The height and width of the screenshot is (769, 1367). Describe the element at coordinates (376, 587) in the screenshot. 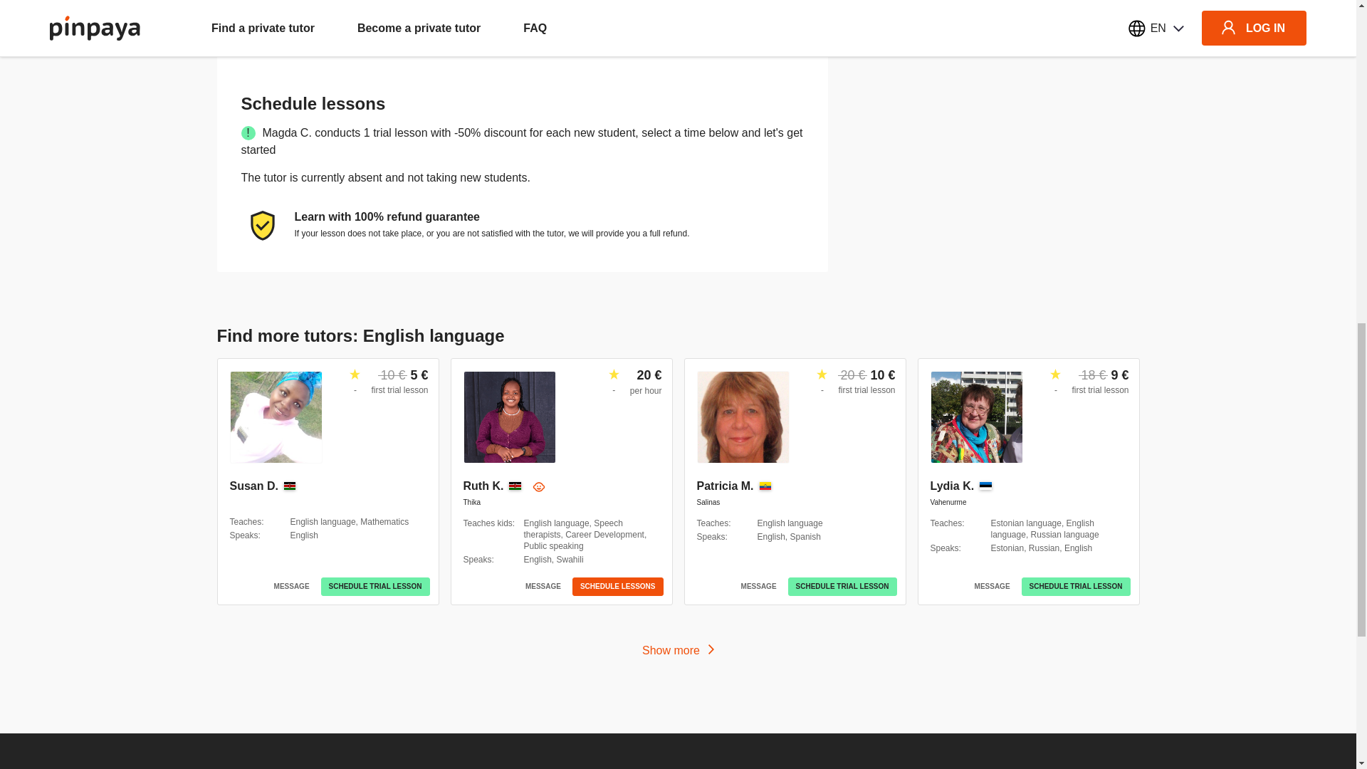

I see `SCHEDULE TRIAL LESSON` at that location.